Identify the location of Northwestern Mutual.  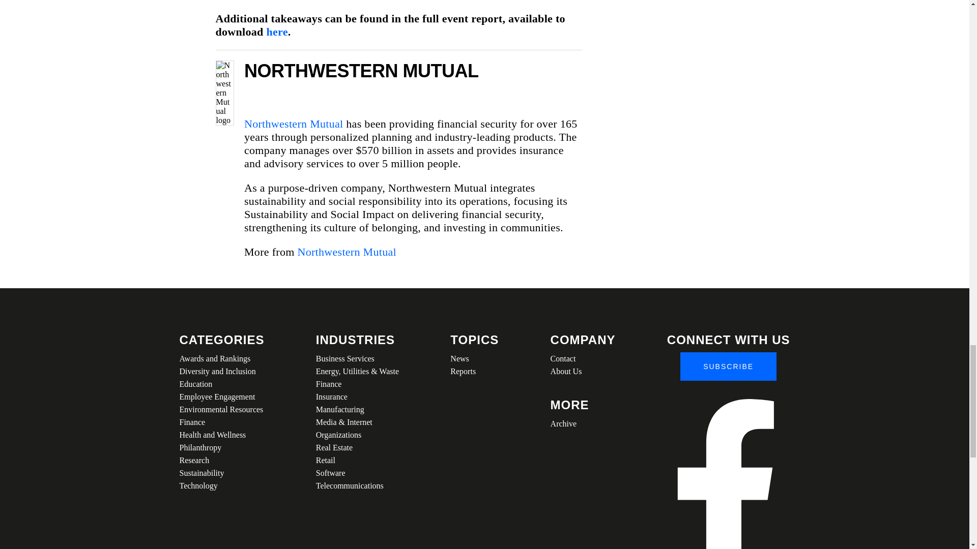
(294, 124).